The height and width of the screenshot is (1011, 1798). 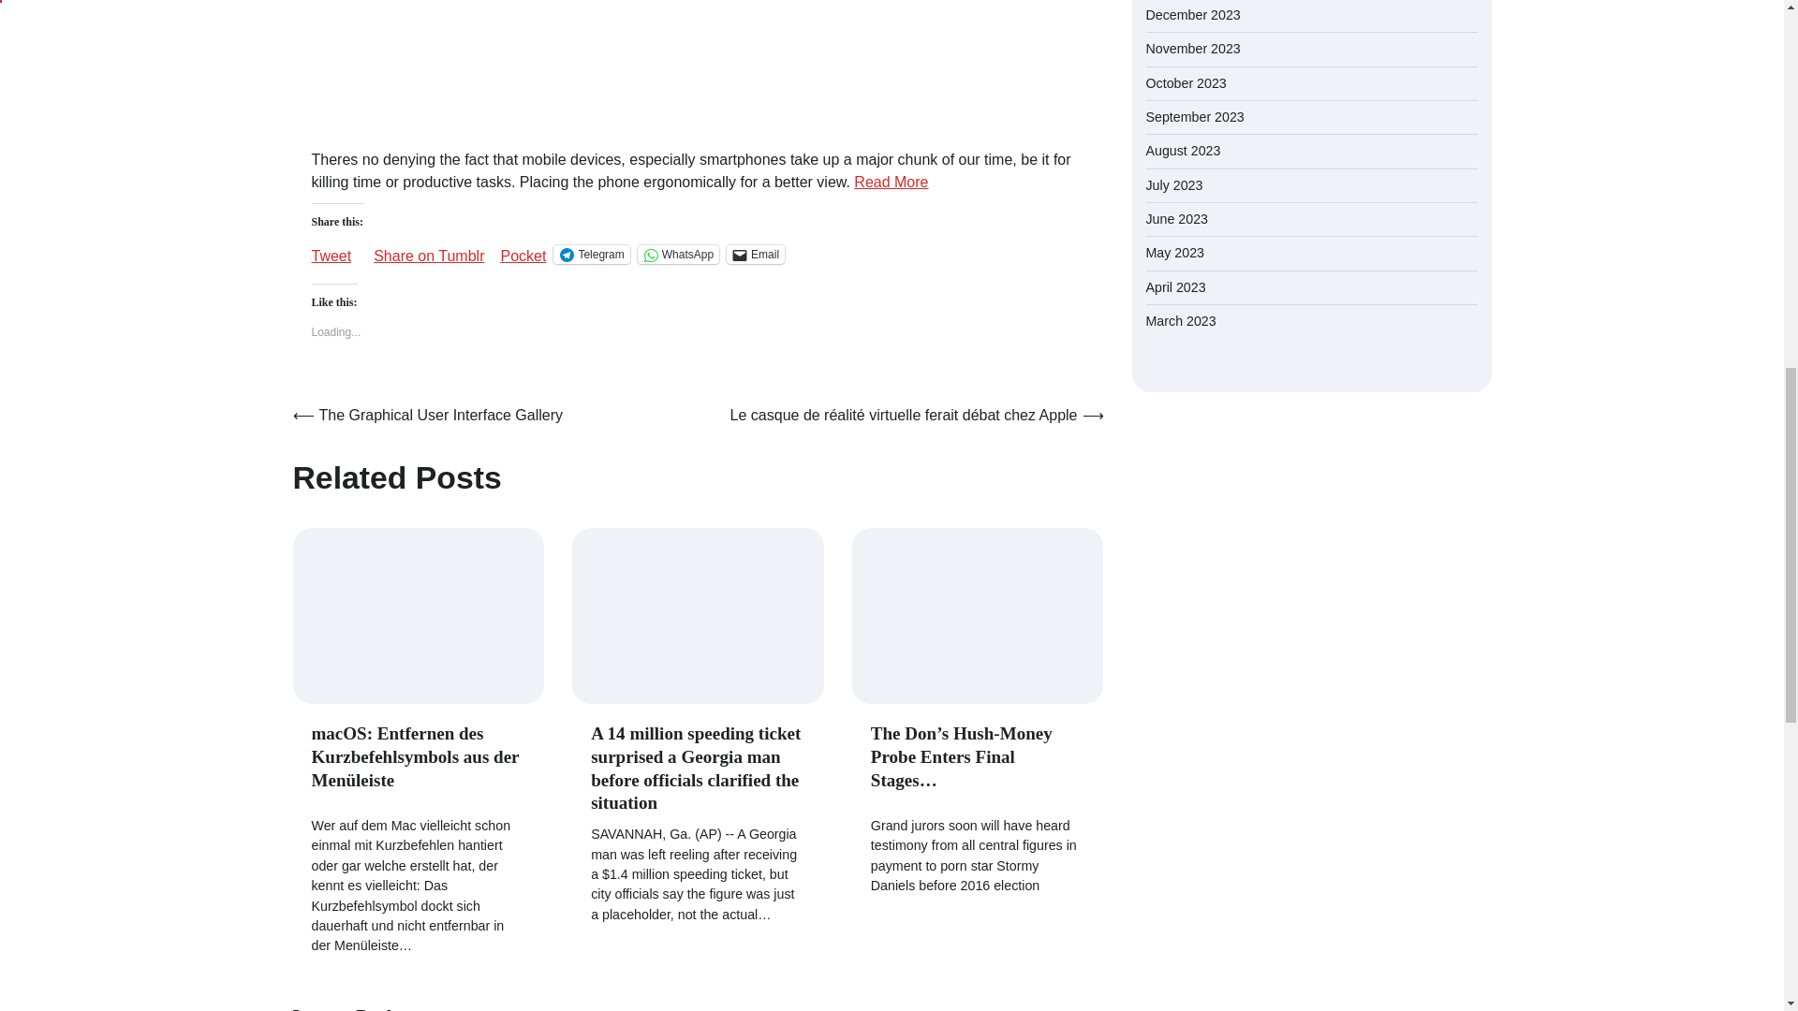 What do you see at coordinates (678, 255) in the screenshot?
I see `Click to share on WhatsApp` at bounding box center [678, 255].